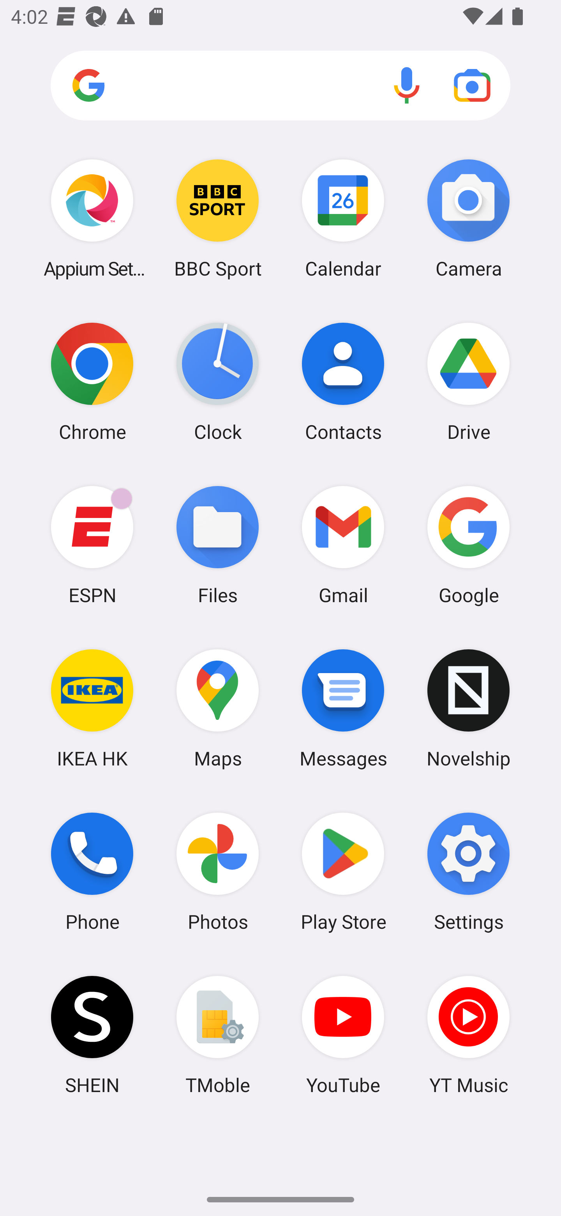 The image size is (561, 1216). What do you see at coordinates (343, 872) in the screenshot?
I see `Play Store` at bounding box center [343, 872].